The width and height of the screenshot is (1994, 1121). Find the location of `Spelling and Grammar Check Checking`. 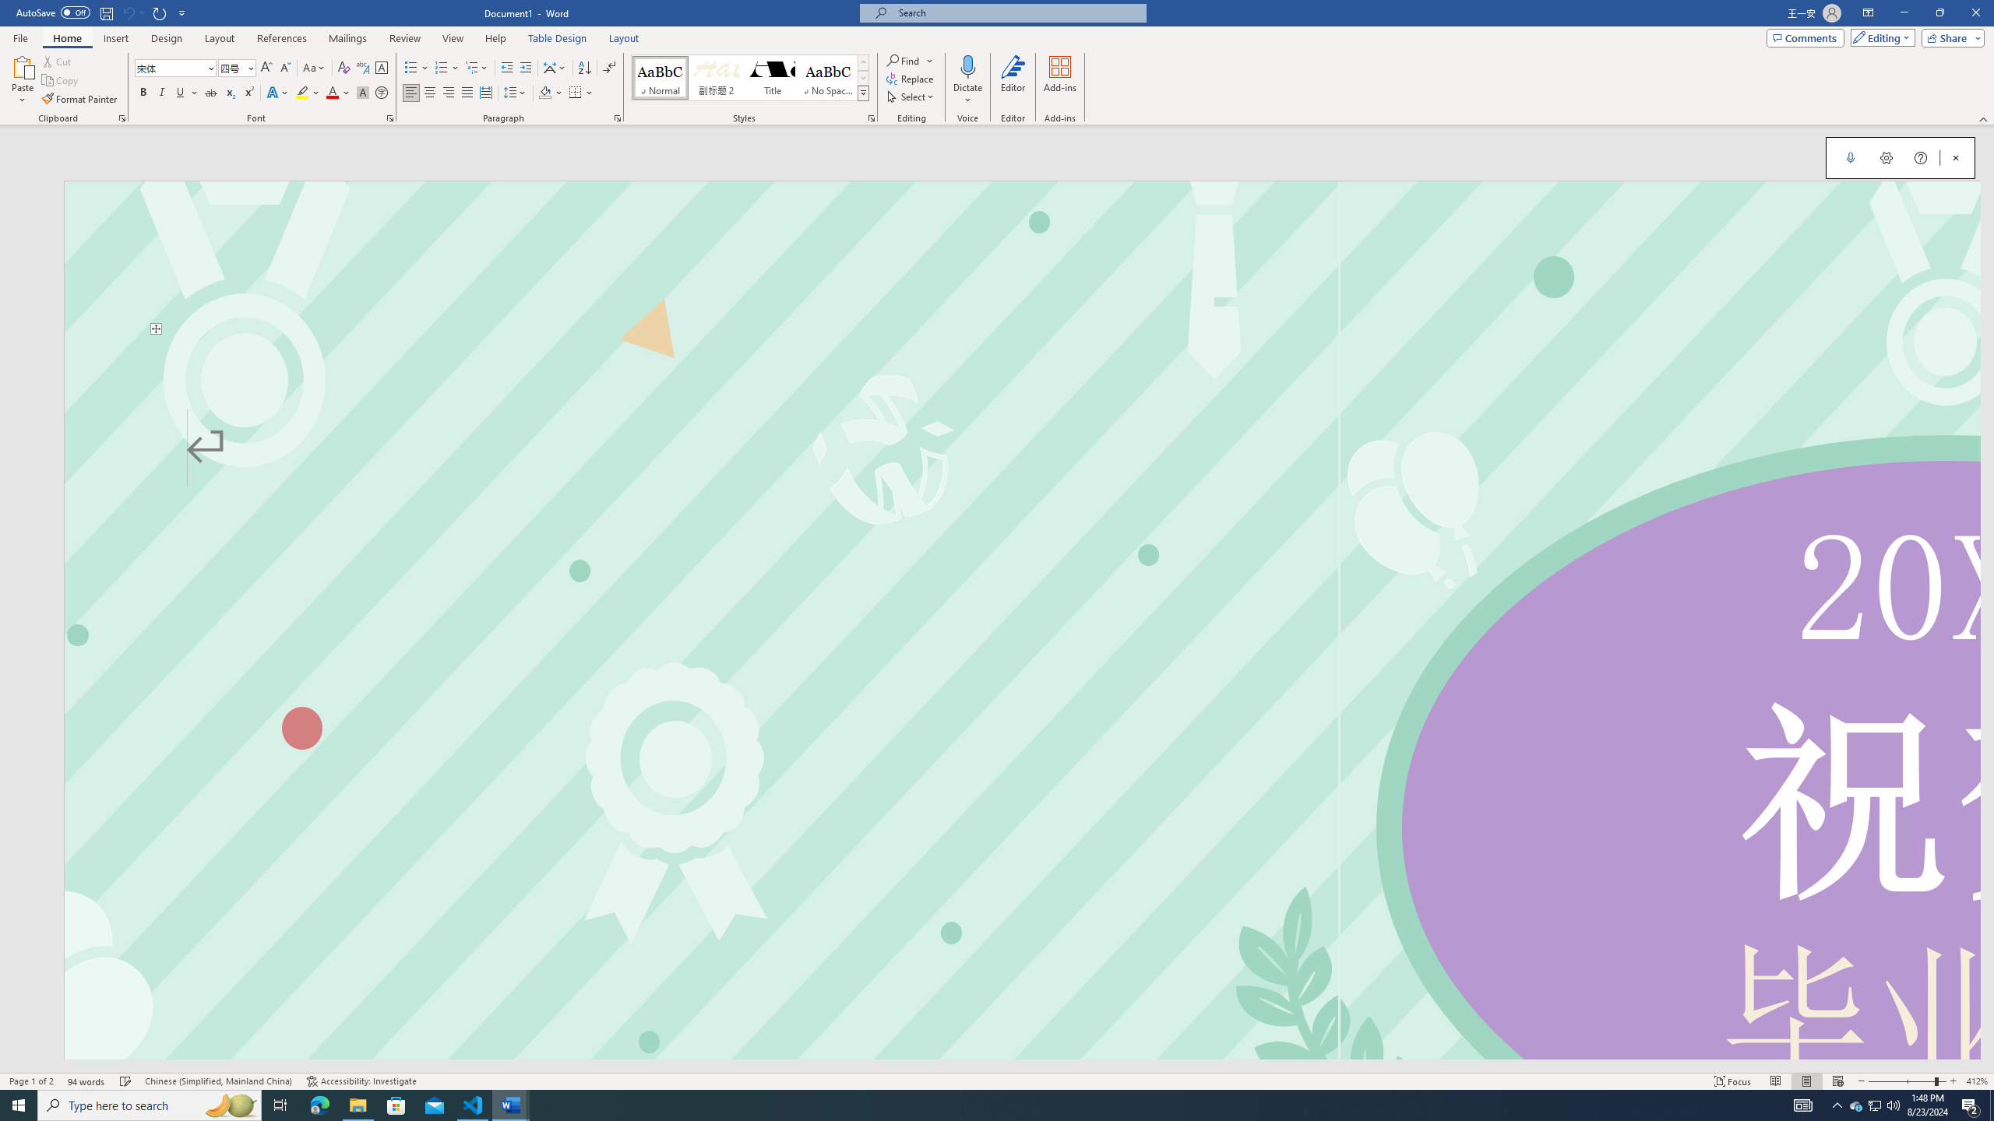

Spelling and Grammar Check Checking is located at coordinates (126, 1081).